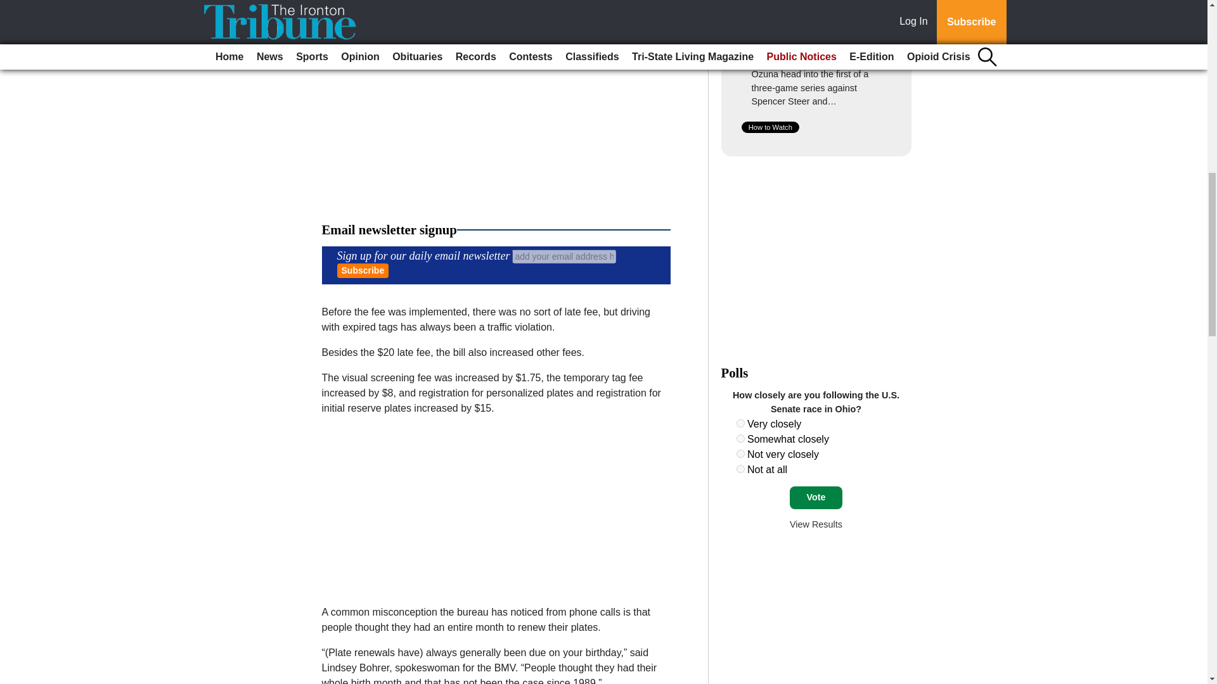  What do you see at coordinates (770, 127) in the screenshot?
I see `How to Watch` at bounding box center [770, 127].